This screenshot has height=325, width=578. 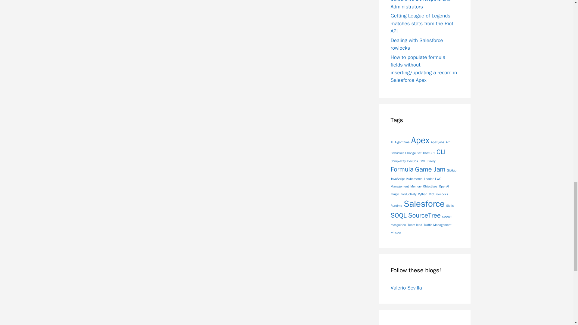 I want to click on API, so click(x=448, y=142).